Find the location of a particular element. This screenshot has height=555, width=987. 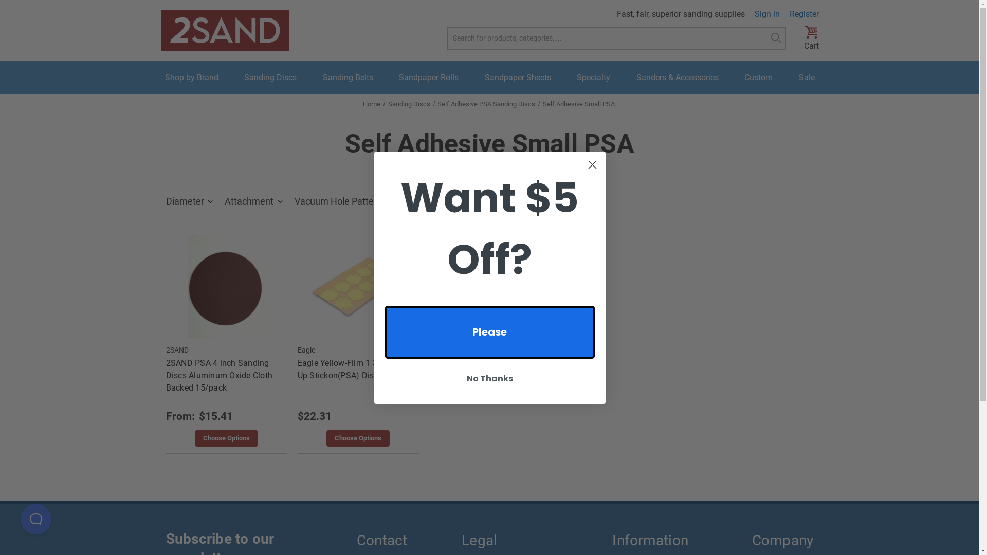

Choose Options is located at coordinates (358, 438).